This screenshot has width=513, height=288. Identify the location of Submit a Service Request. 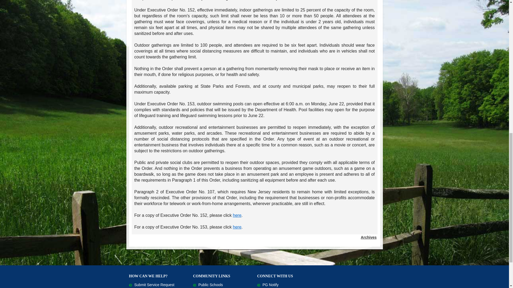
(151, 285).